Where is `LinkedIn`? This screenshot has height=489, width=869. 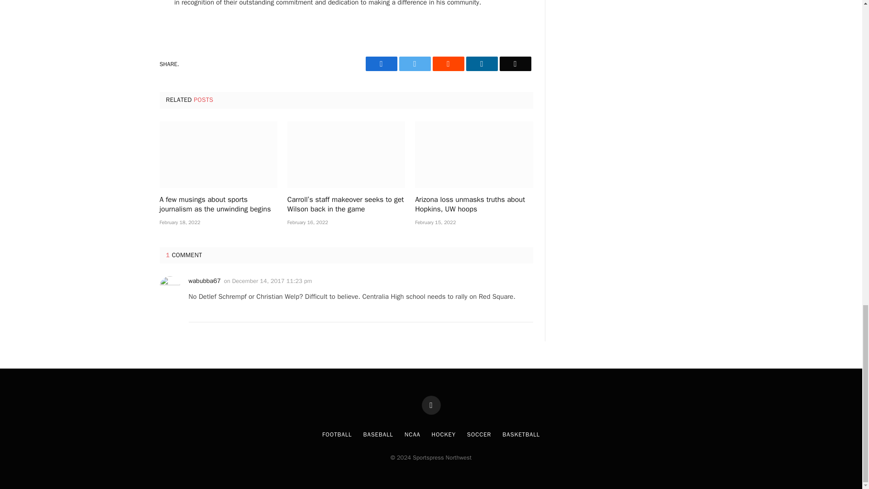 LinkedIn is located at coordinates (482, 63).